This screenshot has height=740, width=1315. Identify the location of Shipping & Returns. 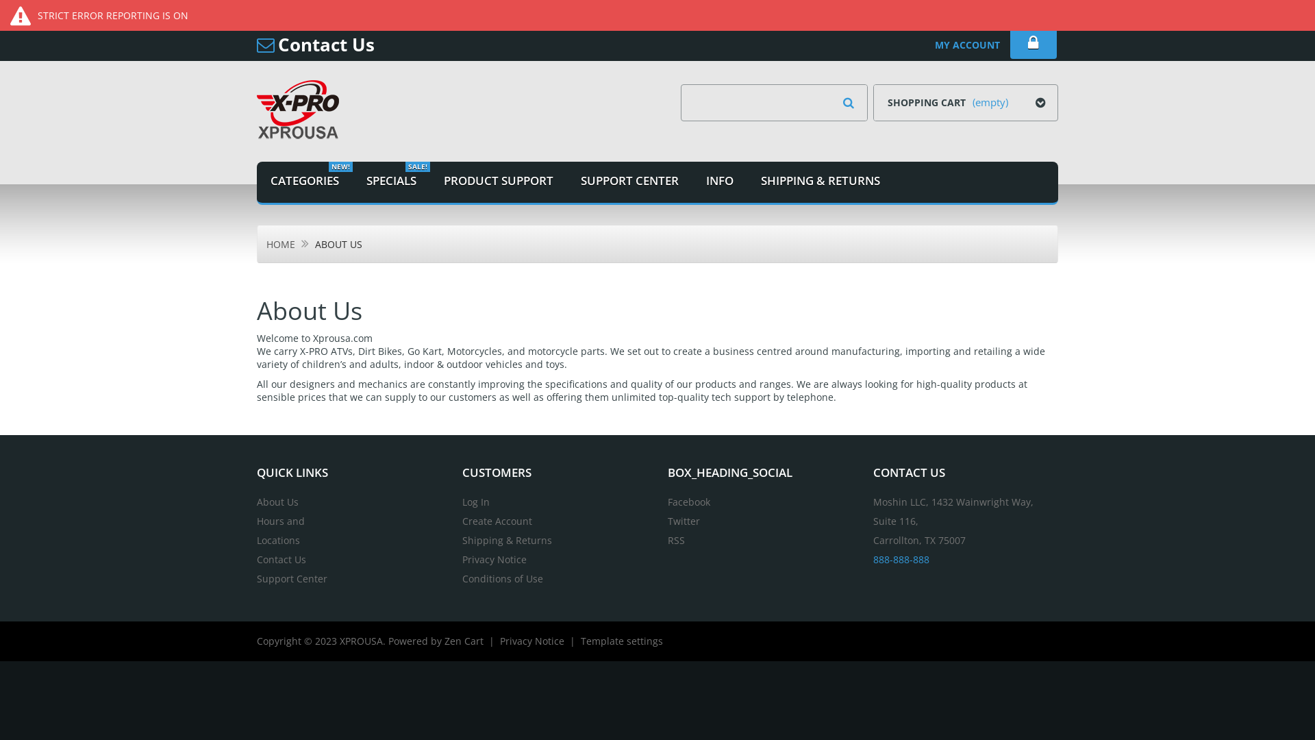
(507, 540).